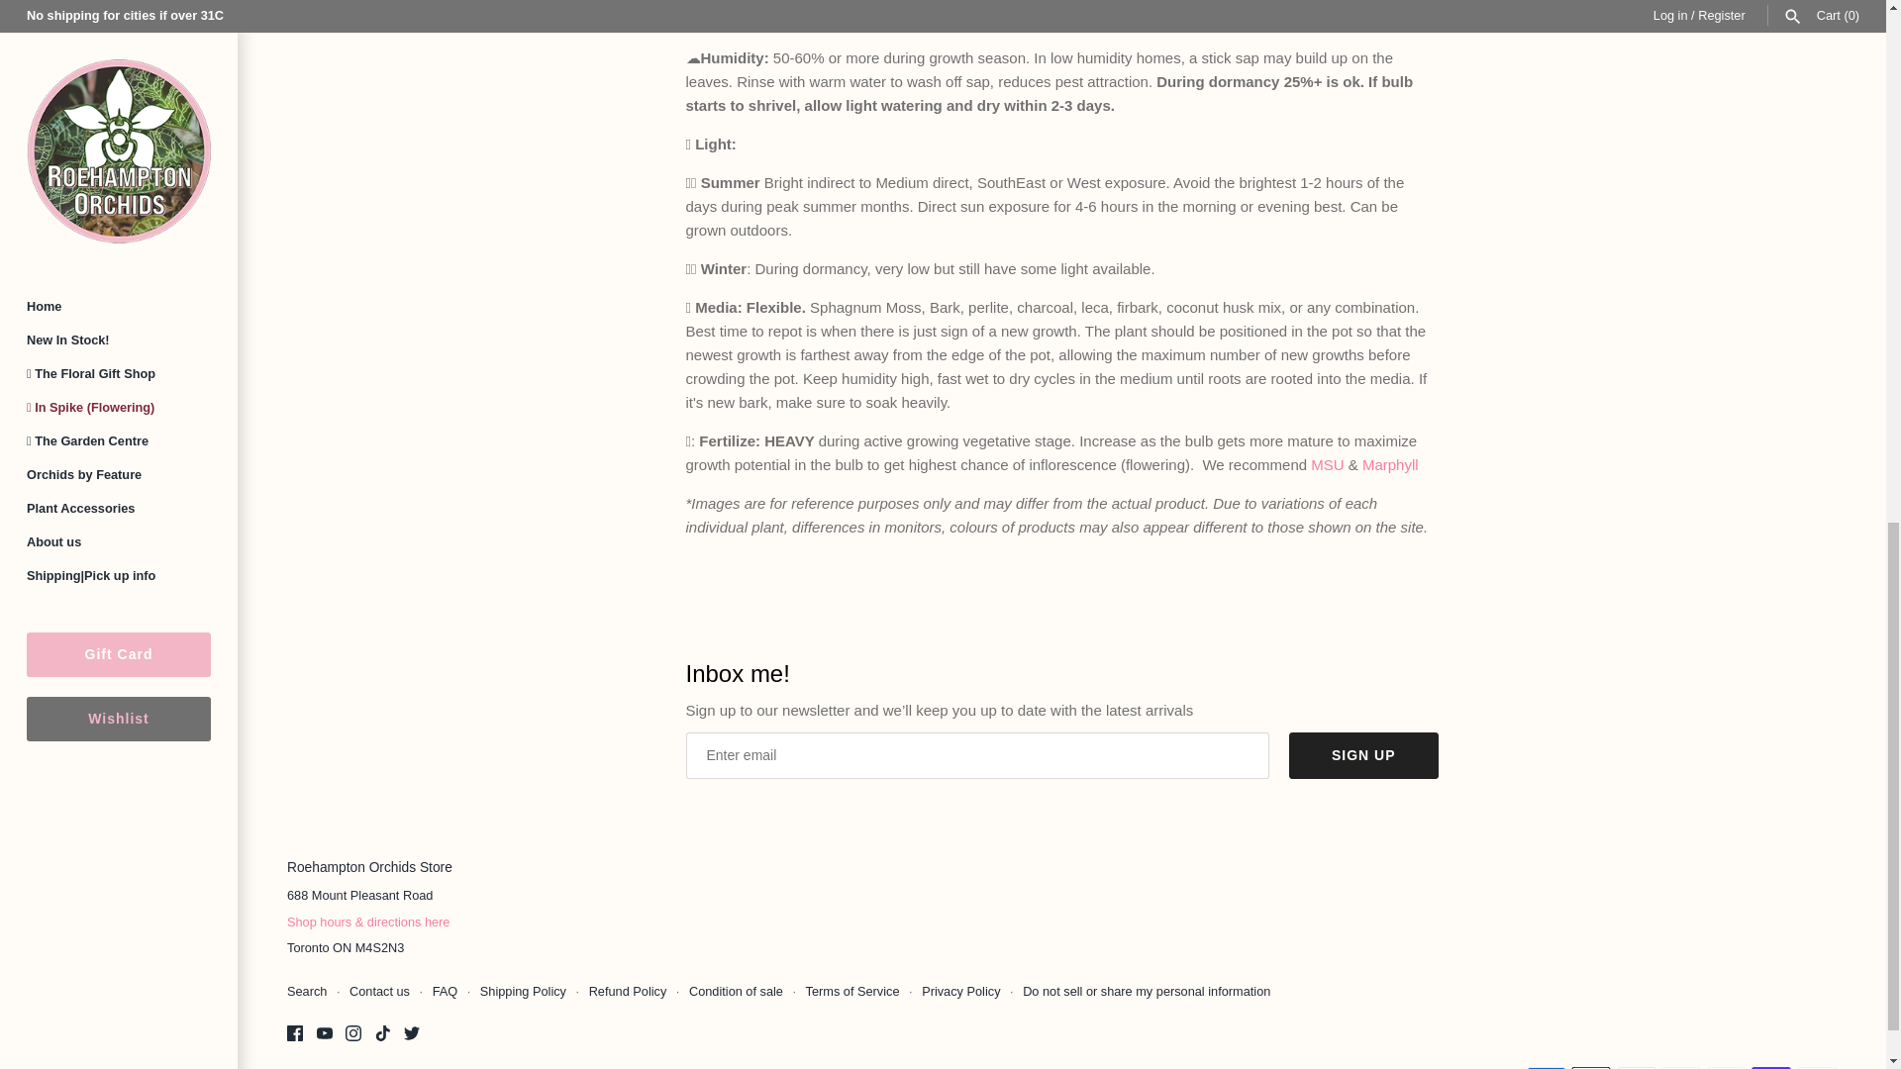 This screenshot has height=1069, width=1901. What do you see at coordinates (1590, 1067) in the screenshot?
I see `Apple Pay` at bounding box center [1590, 1067].